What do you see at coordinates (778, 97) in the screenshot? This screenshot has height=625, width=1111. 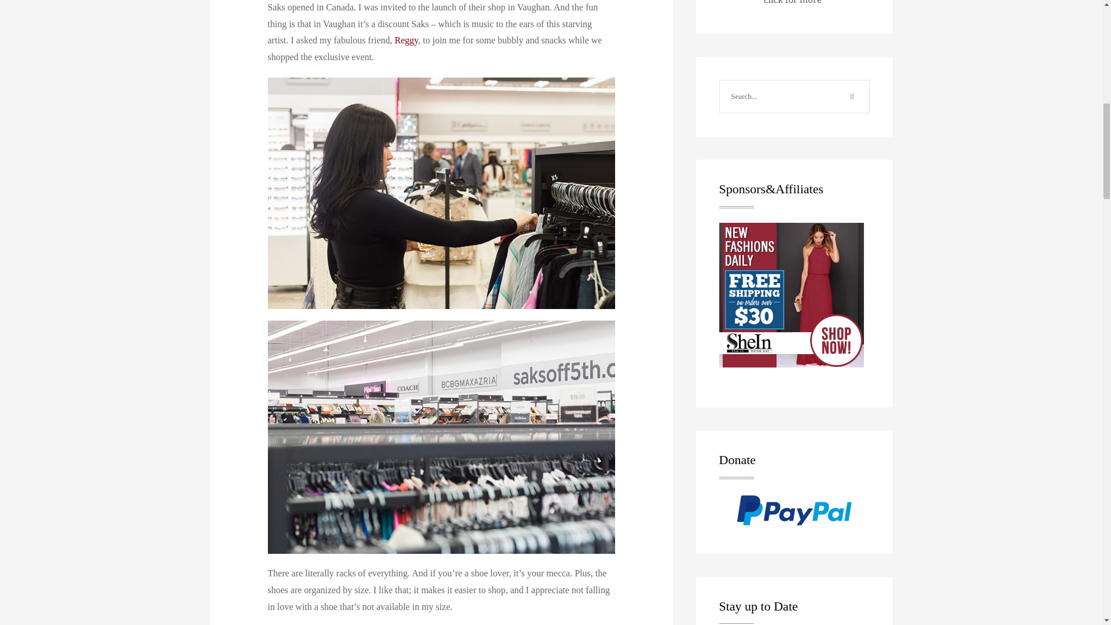 I see `Search...` at bounding box center [778, 97].